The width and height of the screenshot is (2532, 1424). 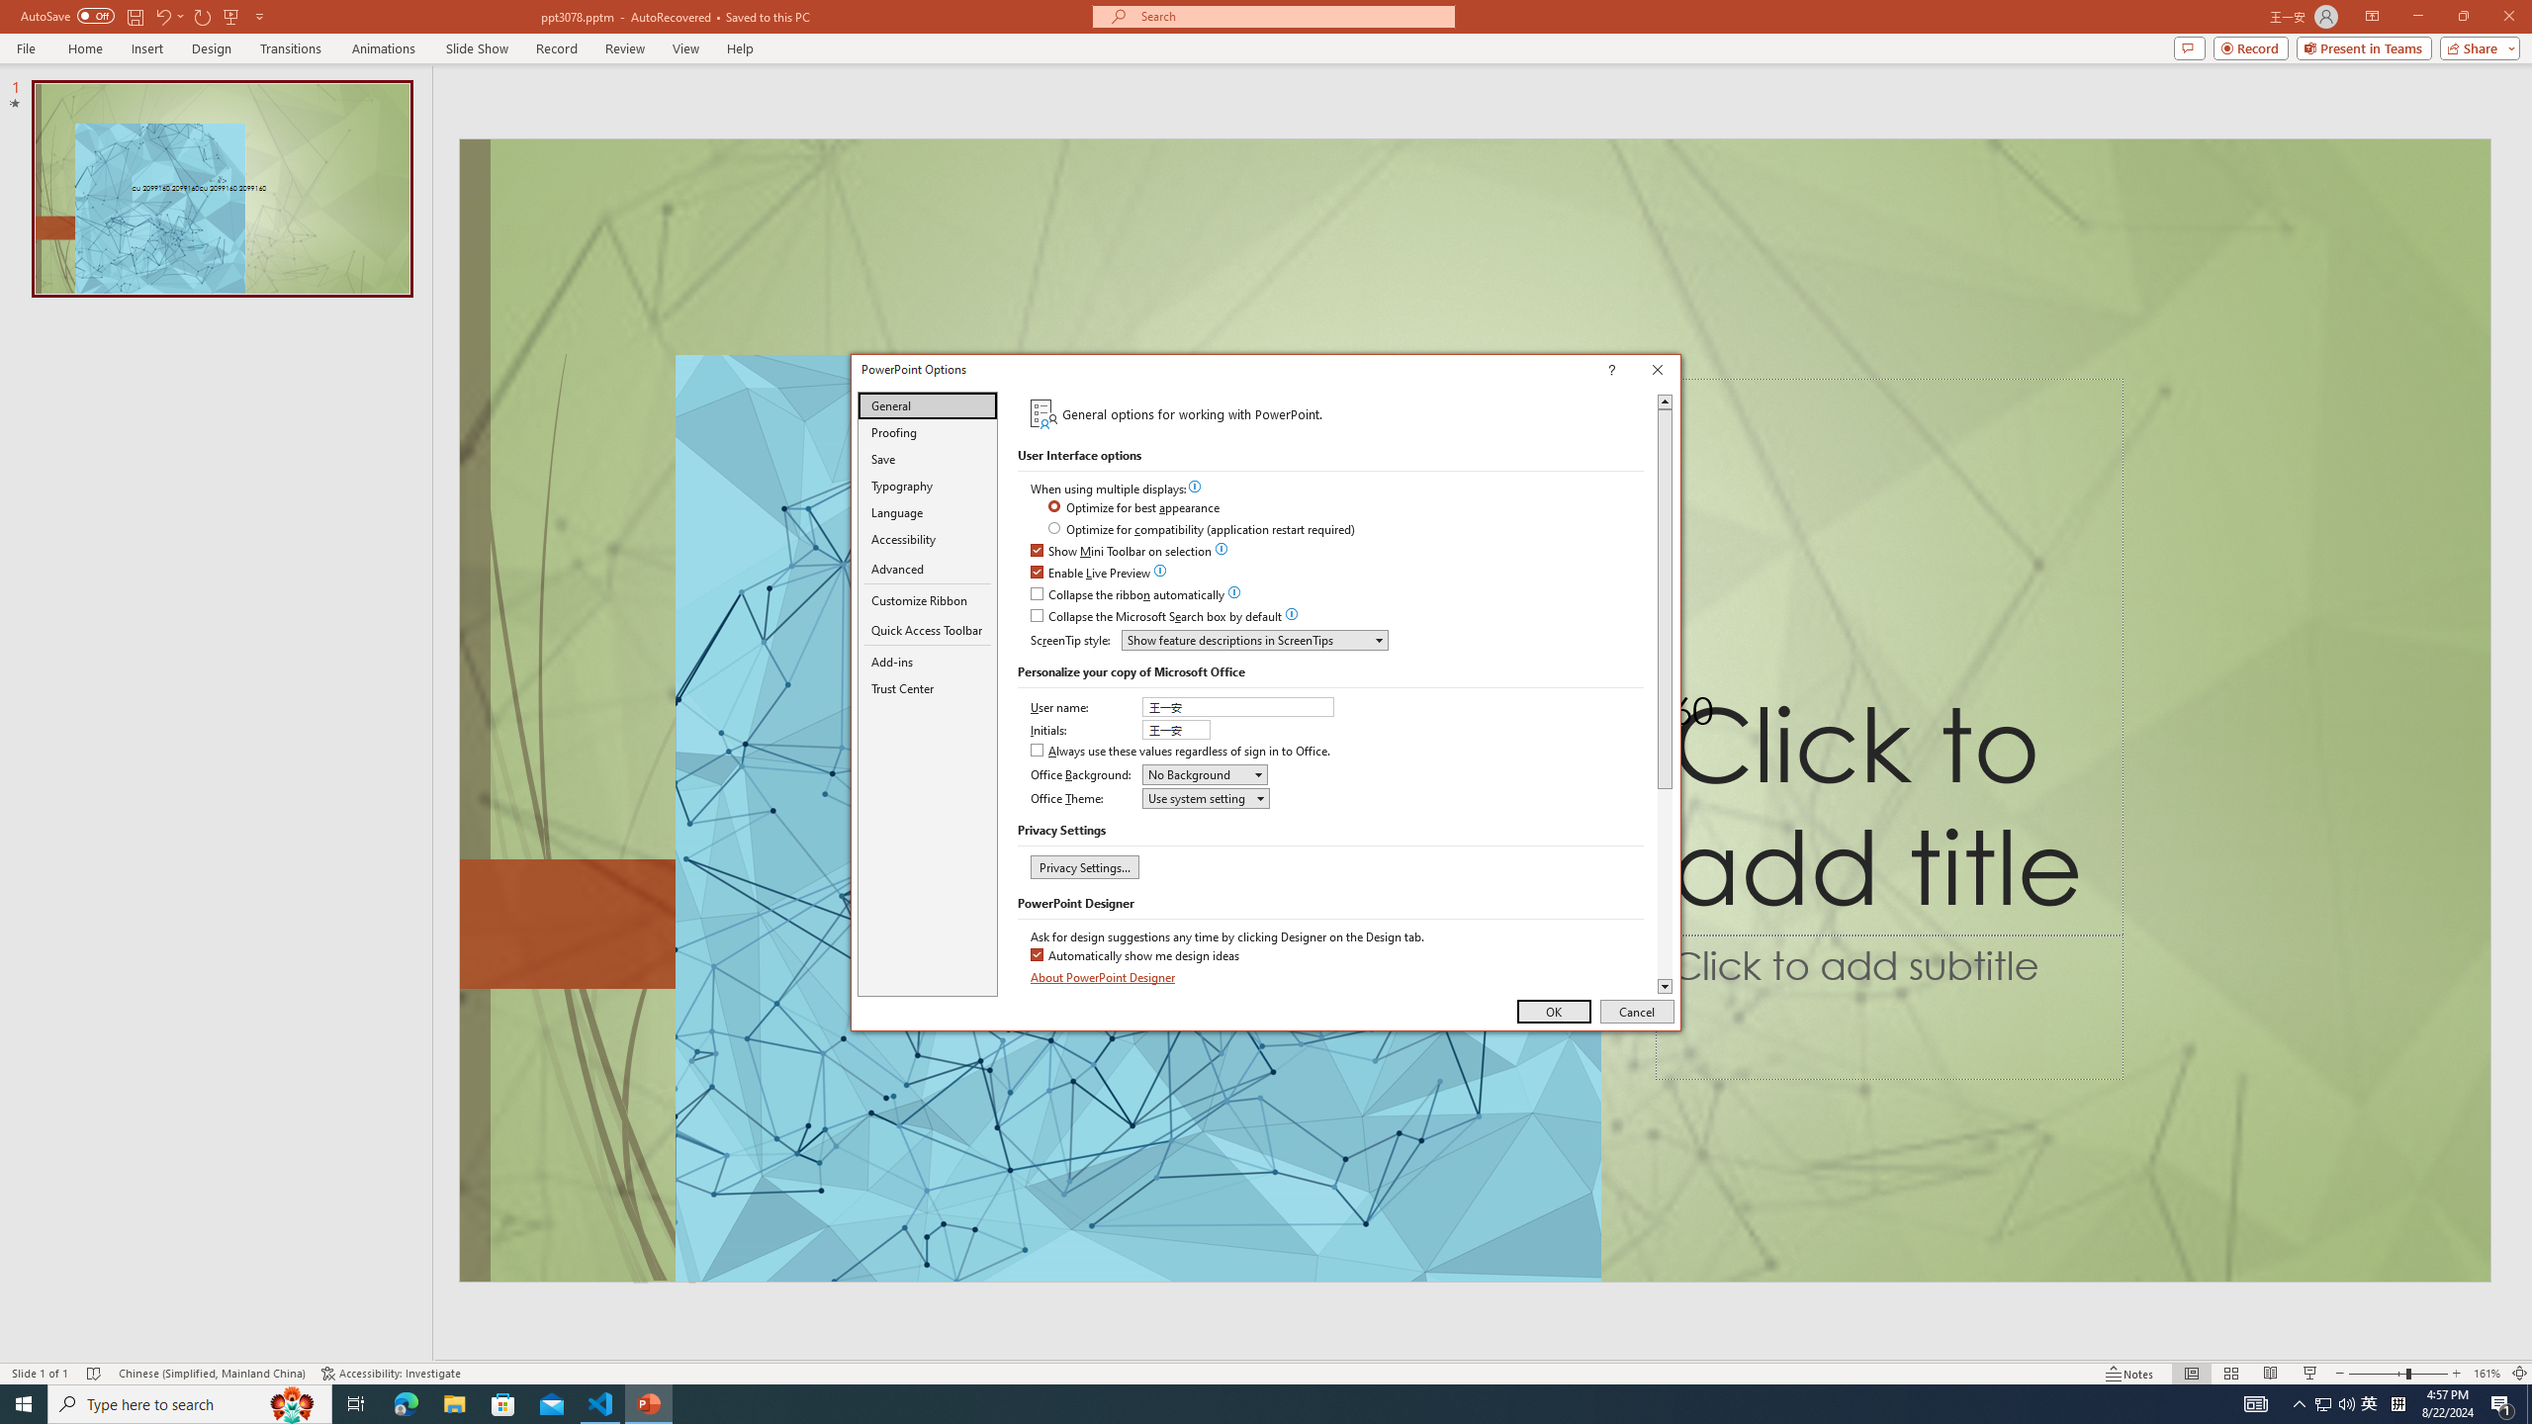 What do you see at coordinates (1665, 694) in the screenshot?
I see `Class: NetUIScrollBar` at bounding box center [1665, 694].